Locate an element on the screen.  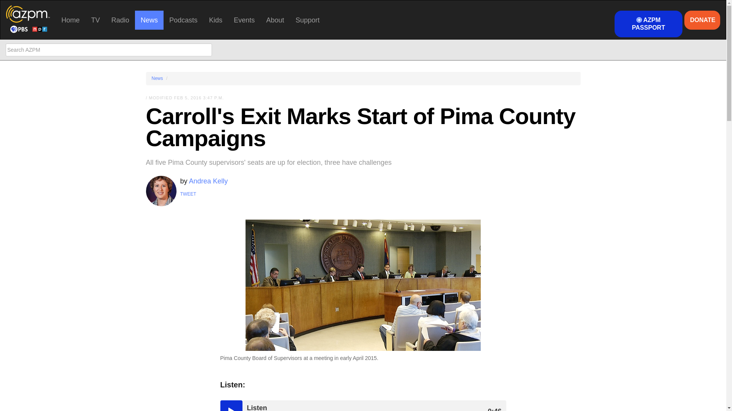
Home is located at coordinates (70, 20).